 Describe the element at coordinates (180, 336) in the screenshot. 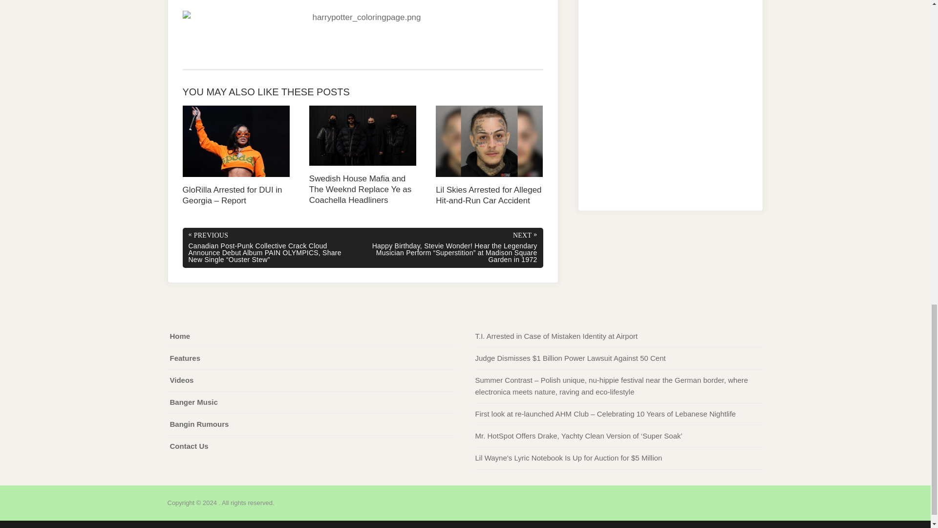

I see `Home` at that location.